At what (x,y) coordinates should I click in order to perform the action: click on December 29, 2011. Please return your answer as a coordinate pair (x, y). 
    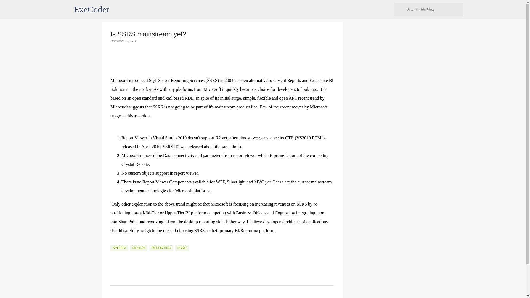
    Looking at the image, I should click on (123, 41).